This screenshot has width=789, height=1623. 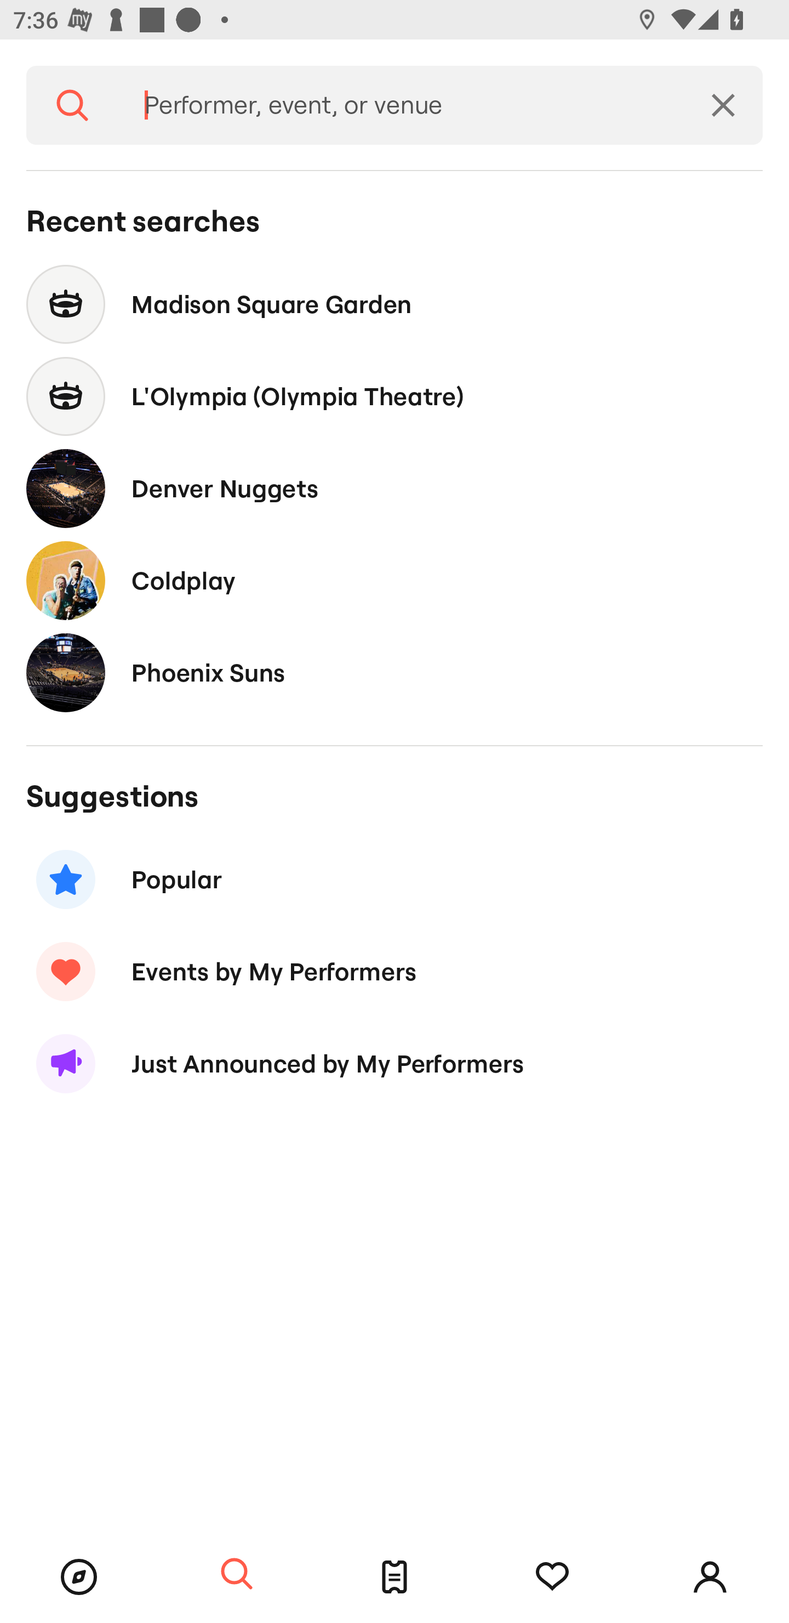 What do you see at coordinates (395, 879) in the screenshot?
I see `Popular` at bounding box center [395, 879].